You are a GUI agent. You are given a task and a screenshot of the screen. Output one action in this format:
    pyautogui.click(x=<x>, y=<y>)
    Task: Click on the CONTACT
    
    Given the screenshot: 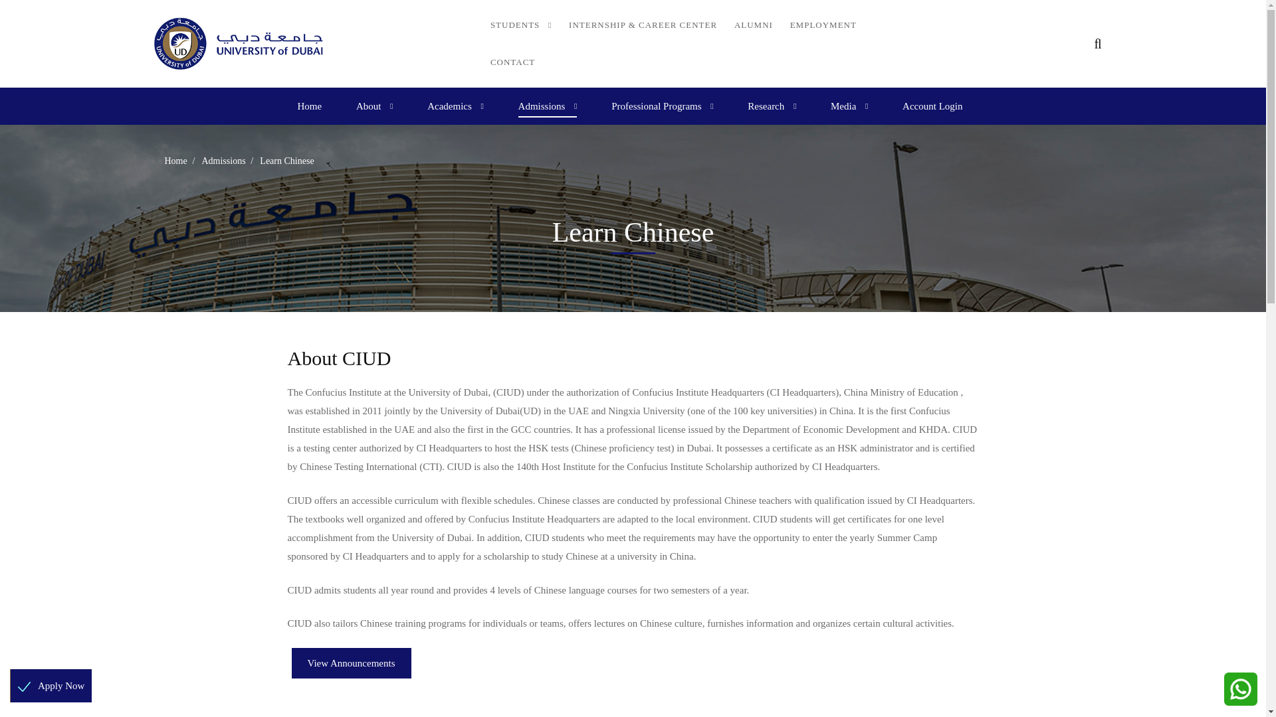 What is the action you would take?
    pyautogui.click(x=513, y=62)
    